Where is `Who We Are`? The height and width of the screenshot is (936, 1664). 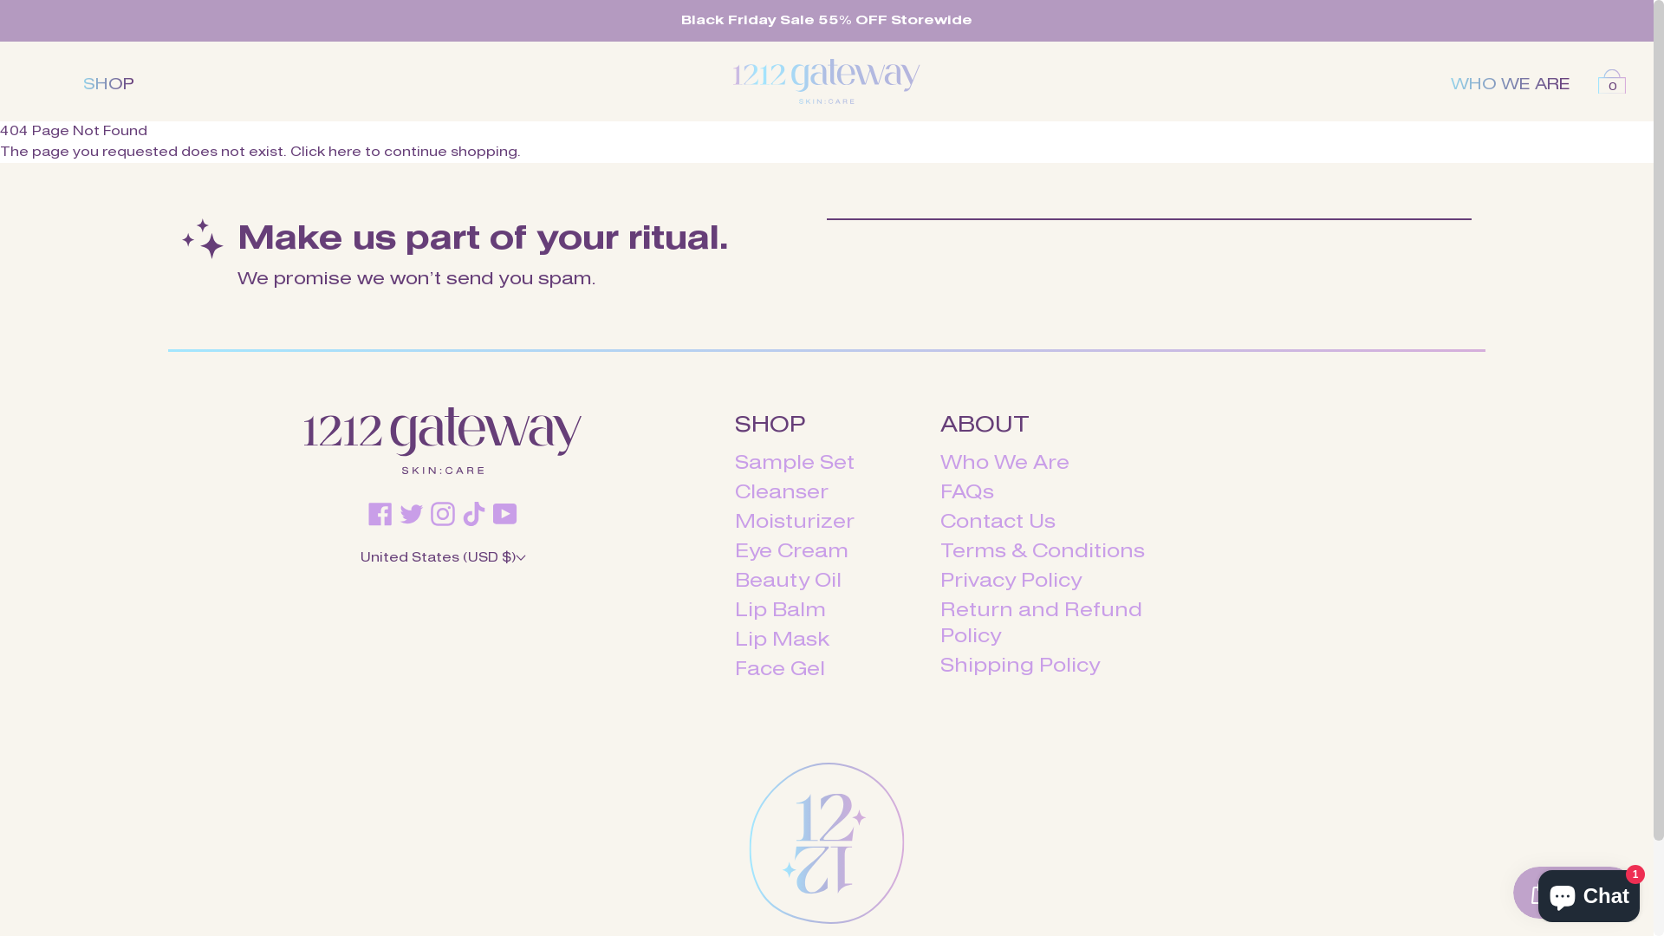
Who We Are is located at coordinates (1005, 465).